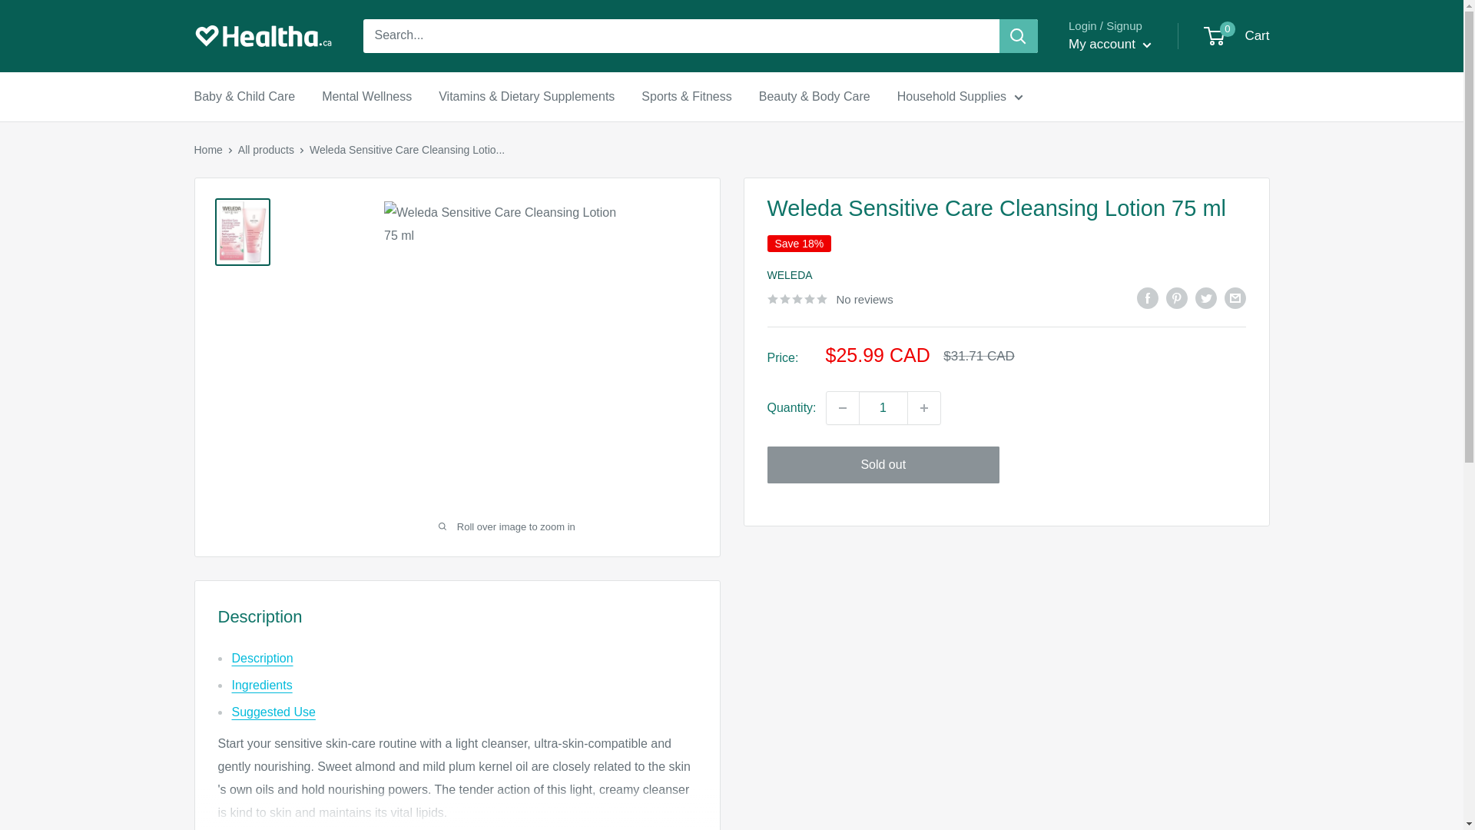  Describe the element at coordinates (263, 35) in the screenshot. I see `All products` at that location.